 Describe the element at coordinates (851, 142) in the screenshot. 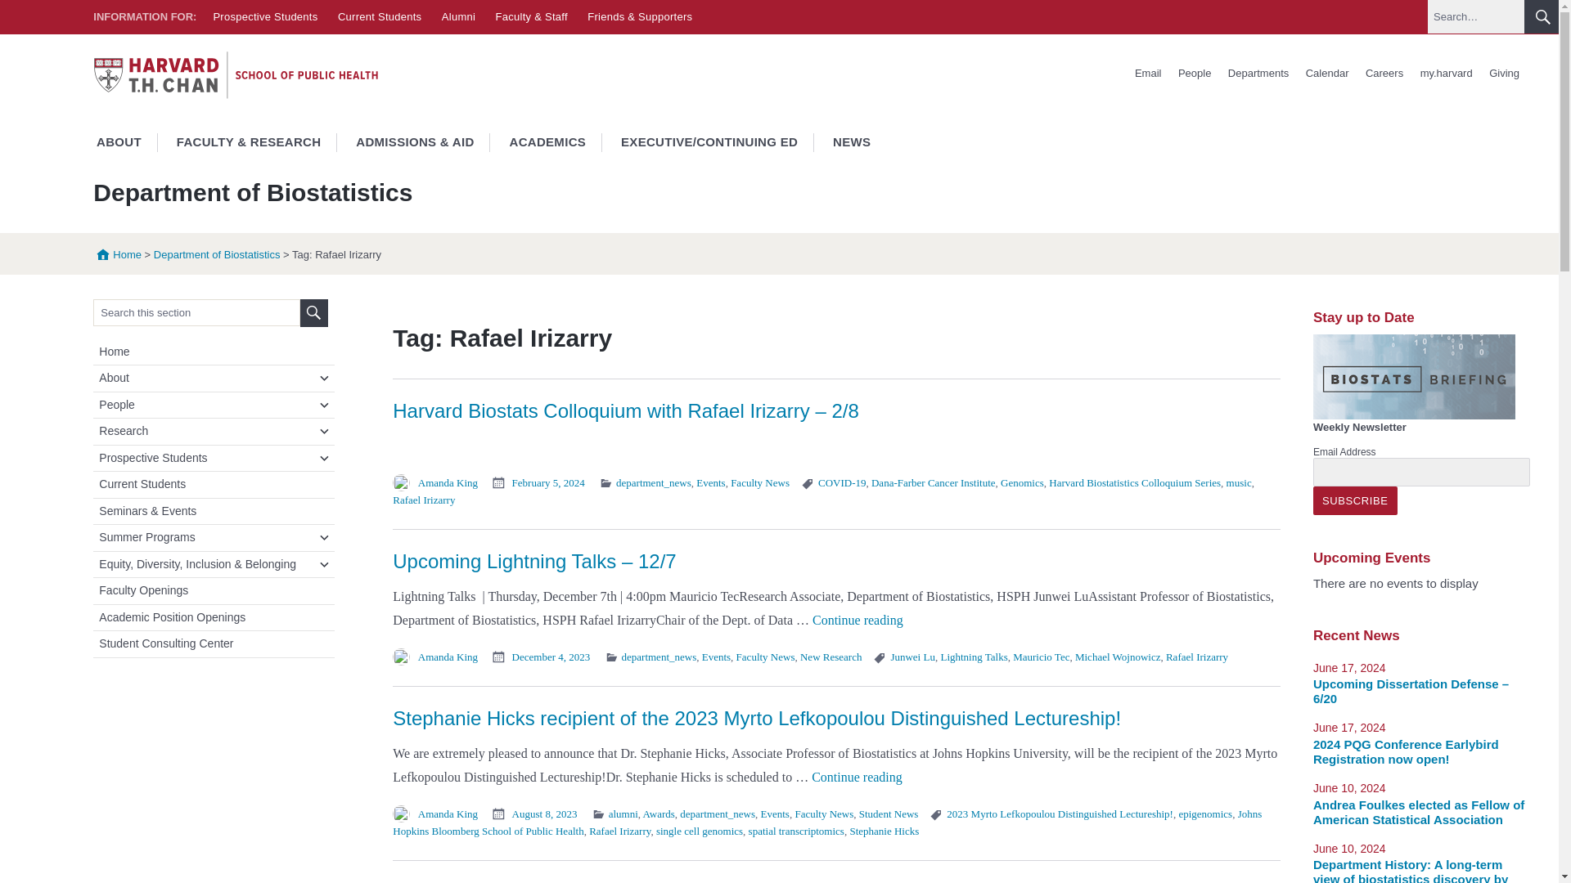

I see `NEWS` at that location.